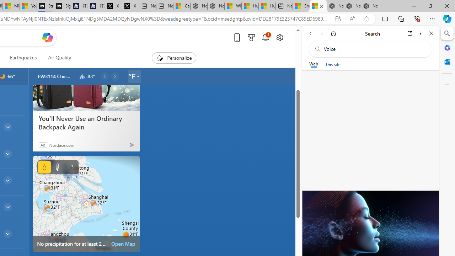  I want to click on App available. Install Microsoft Start Weather, so click(338, 19).